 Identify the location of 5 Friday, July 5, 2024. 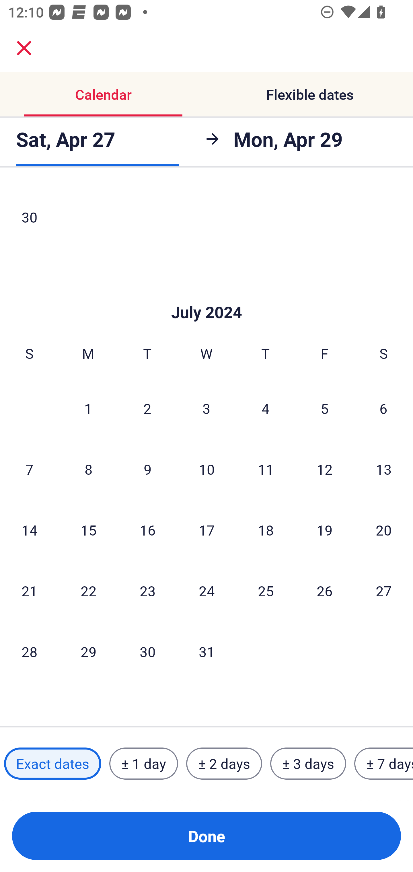
(325, 408).